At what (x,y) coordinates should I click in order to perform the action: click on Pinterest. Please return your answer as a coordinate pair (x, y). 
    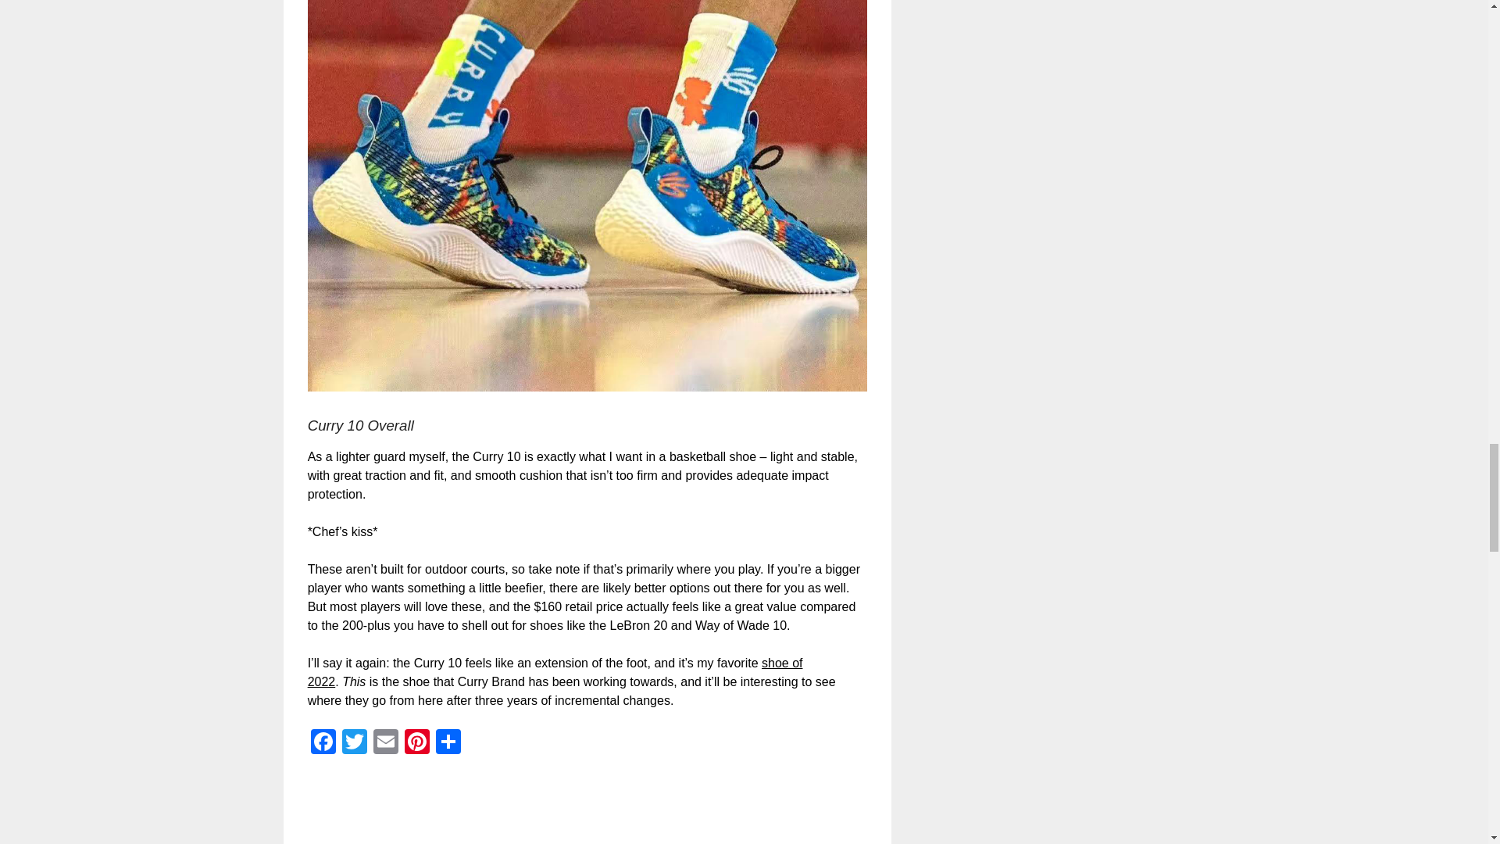
    Looking at the image, I should click on (417, 743).